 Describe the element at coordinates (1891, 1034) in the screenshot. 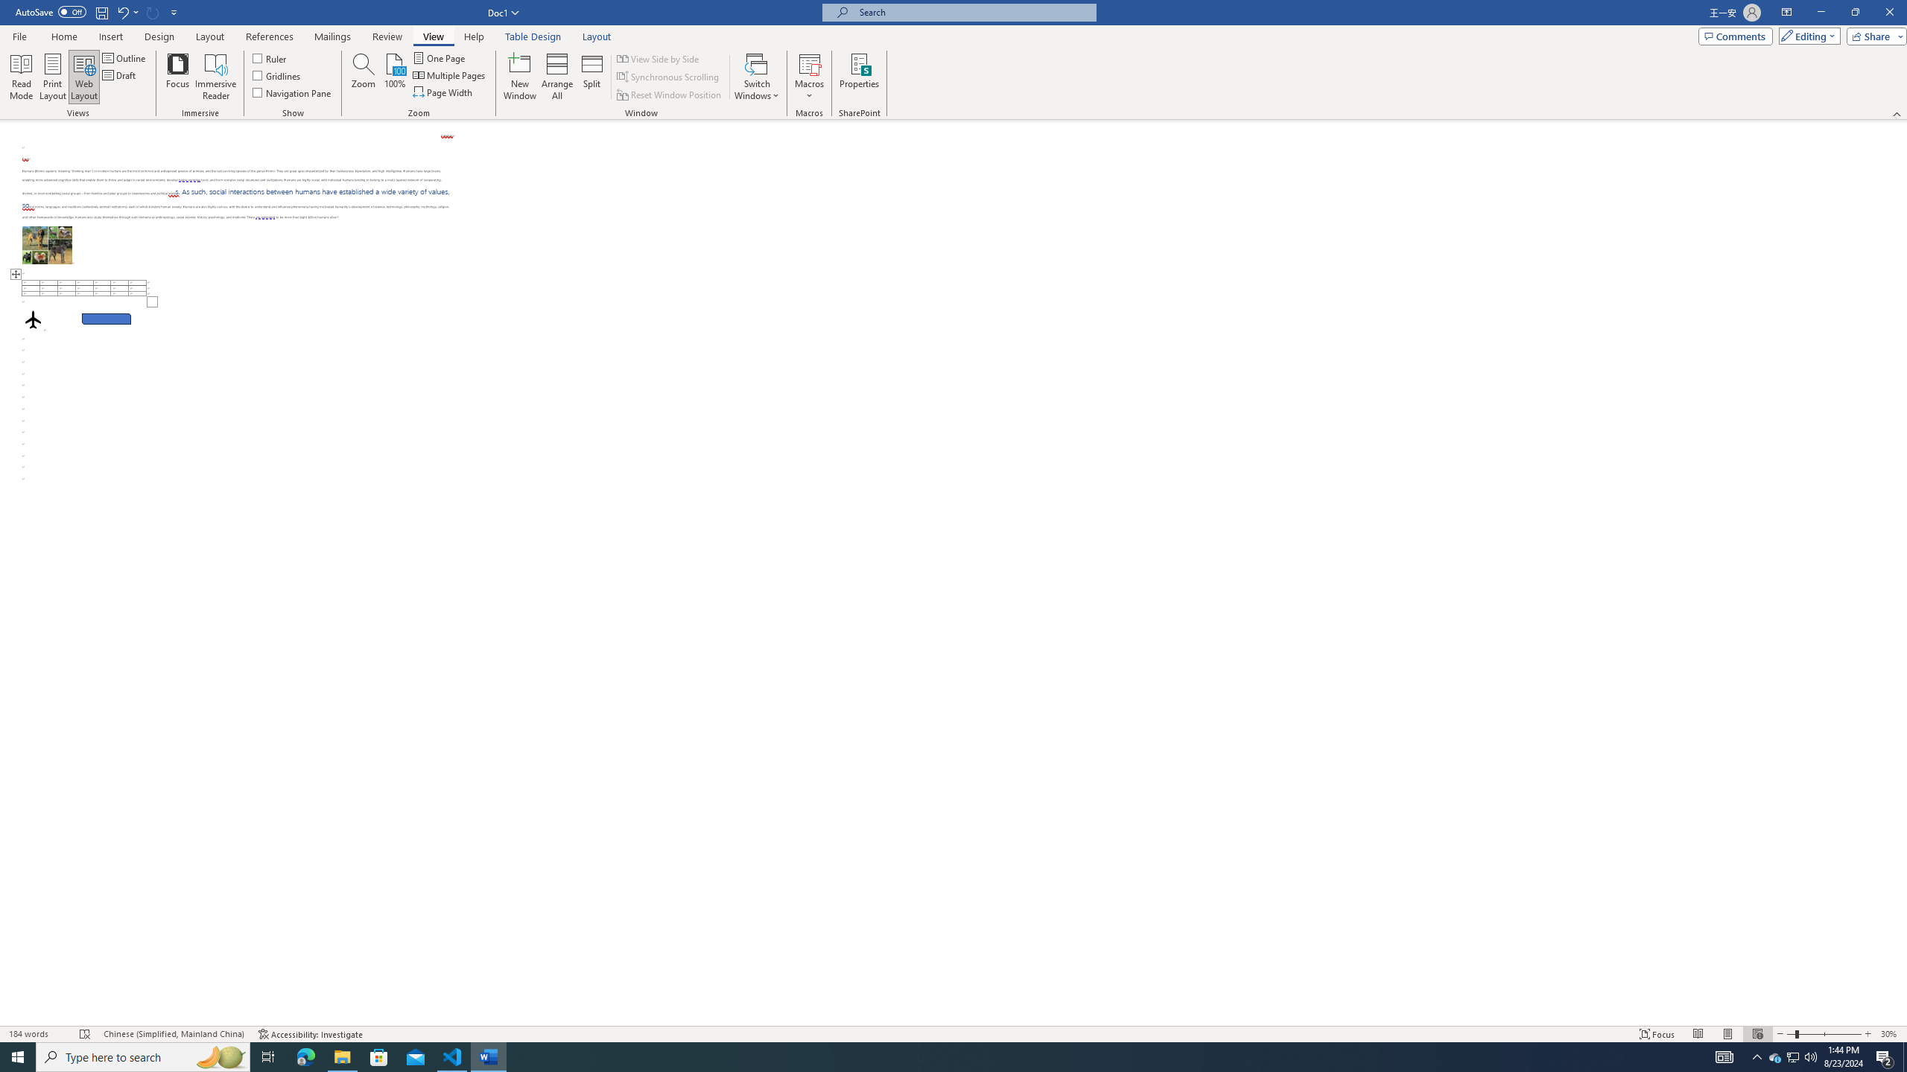

I see `Zoom 30%` at that location.